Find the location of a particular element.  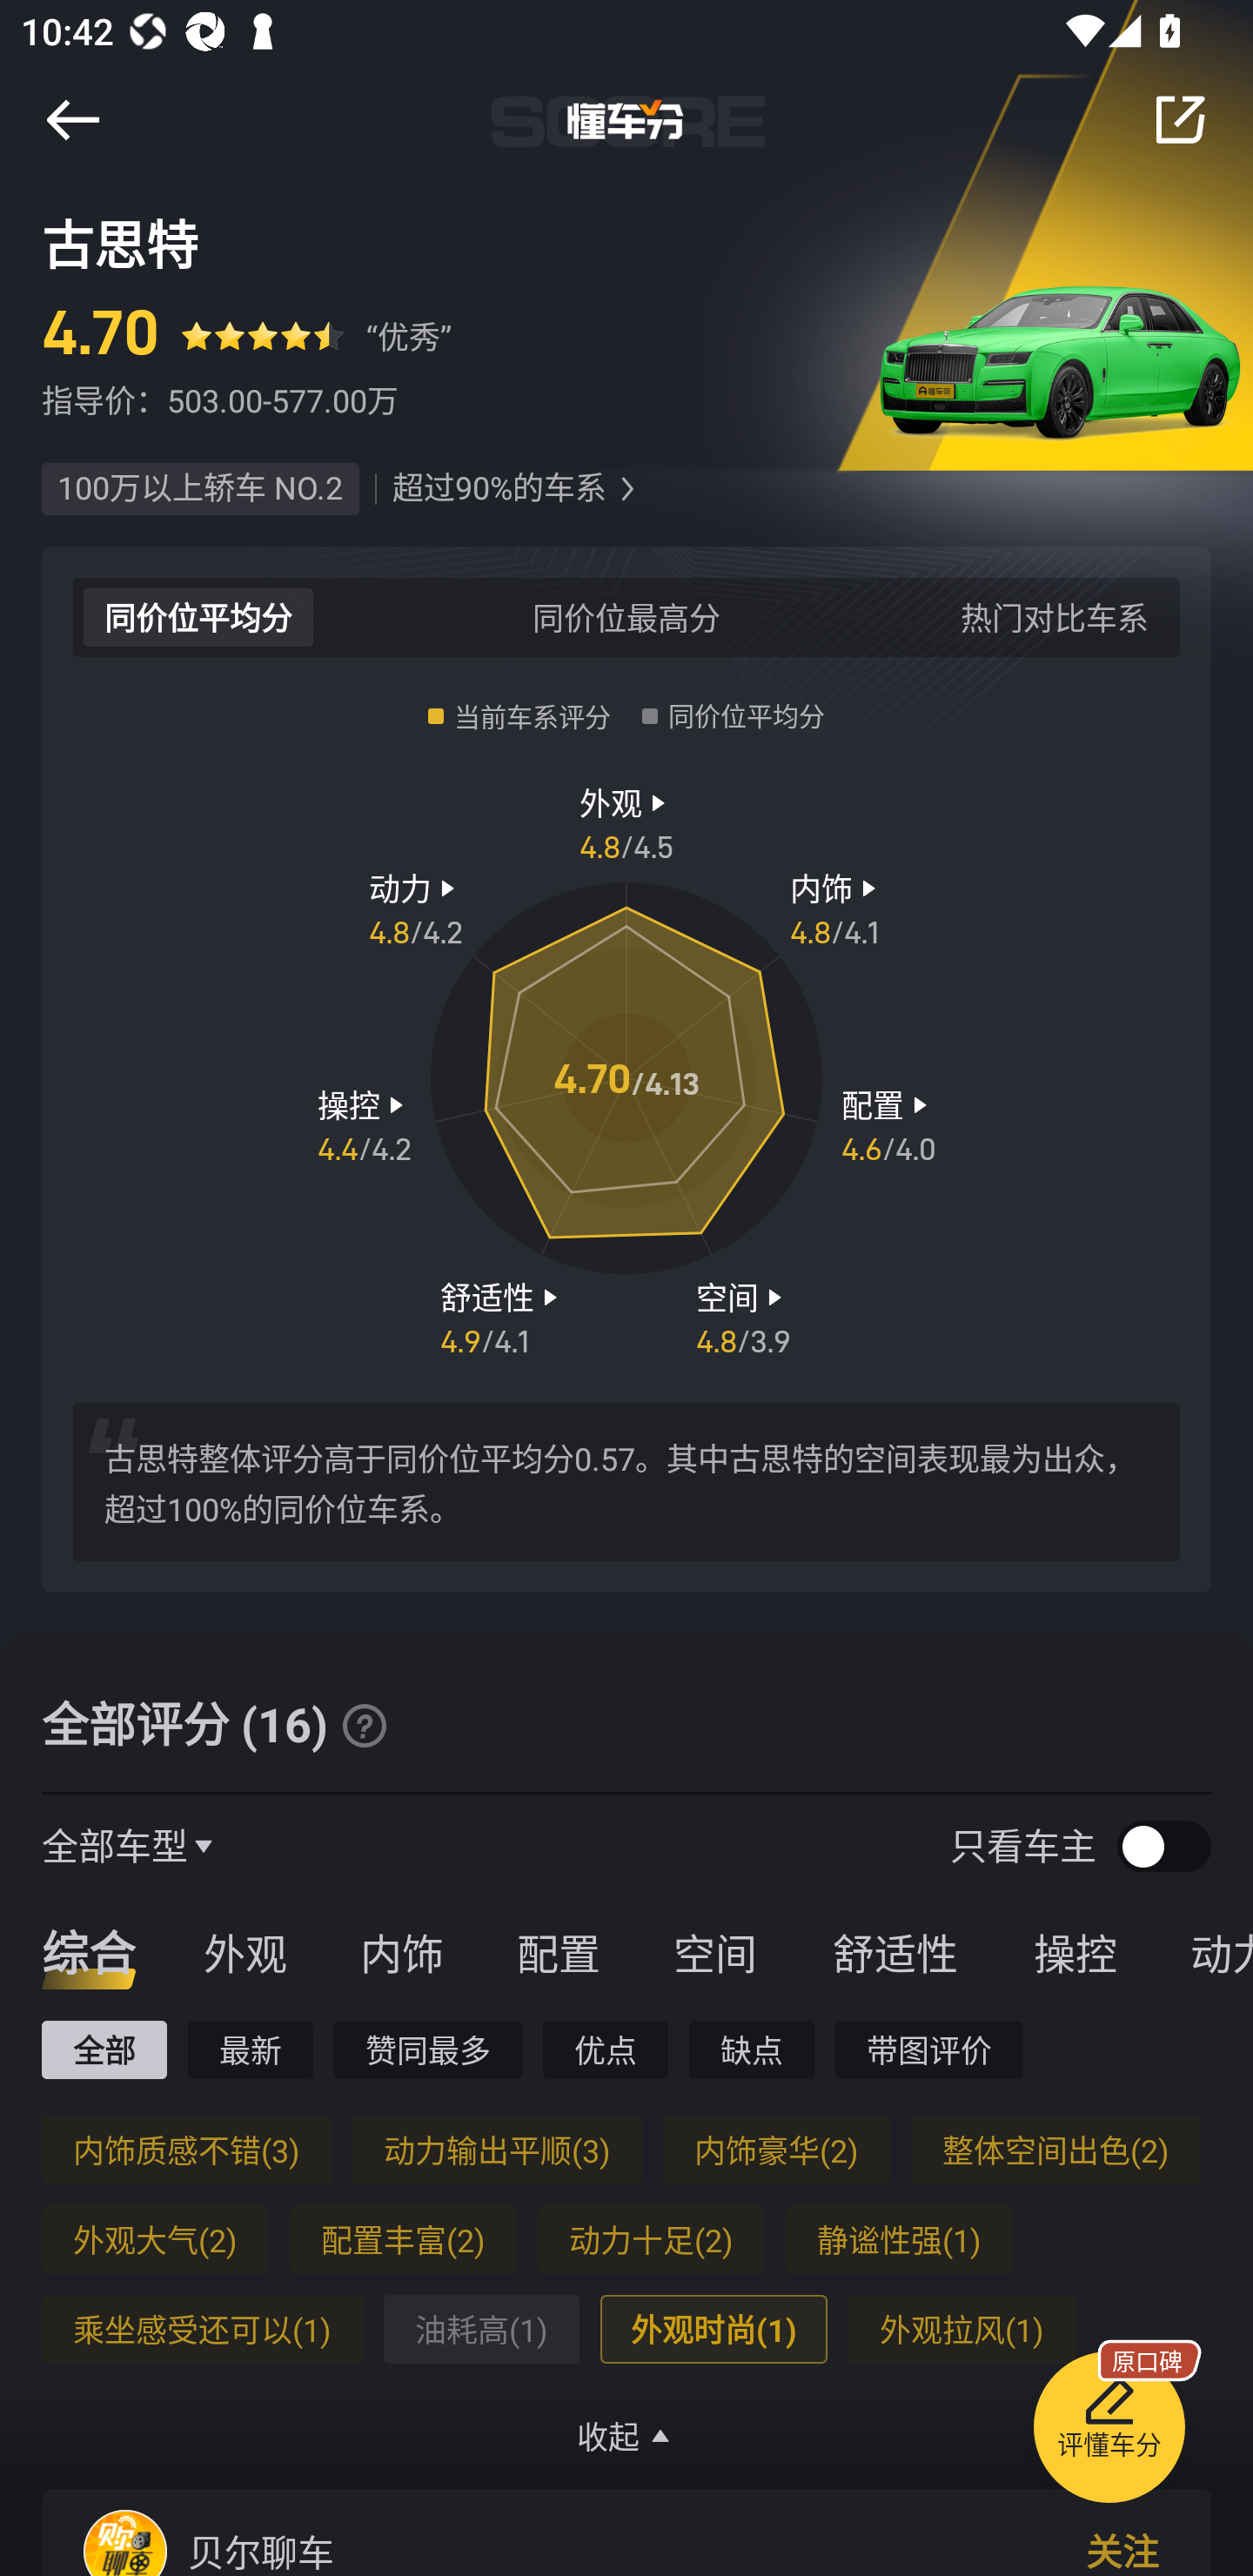

超过90%的车系 is located at coordinates (499, 489).